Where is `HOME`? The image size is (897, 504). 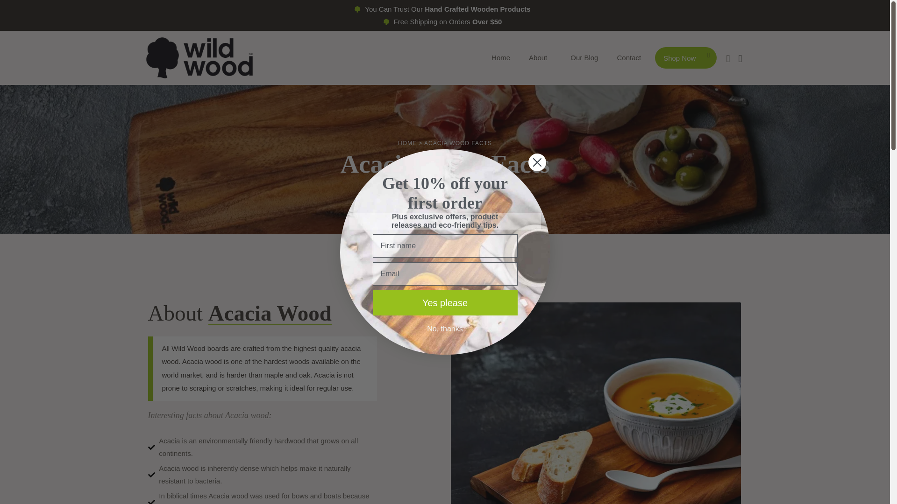 HOME is located at coordinates (407, 140).